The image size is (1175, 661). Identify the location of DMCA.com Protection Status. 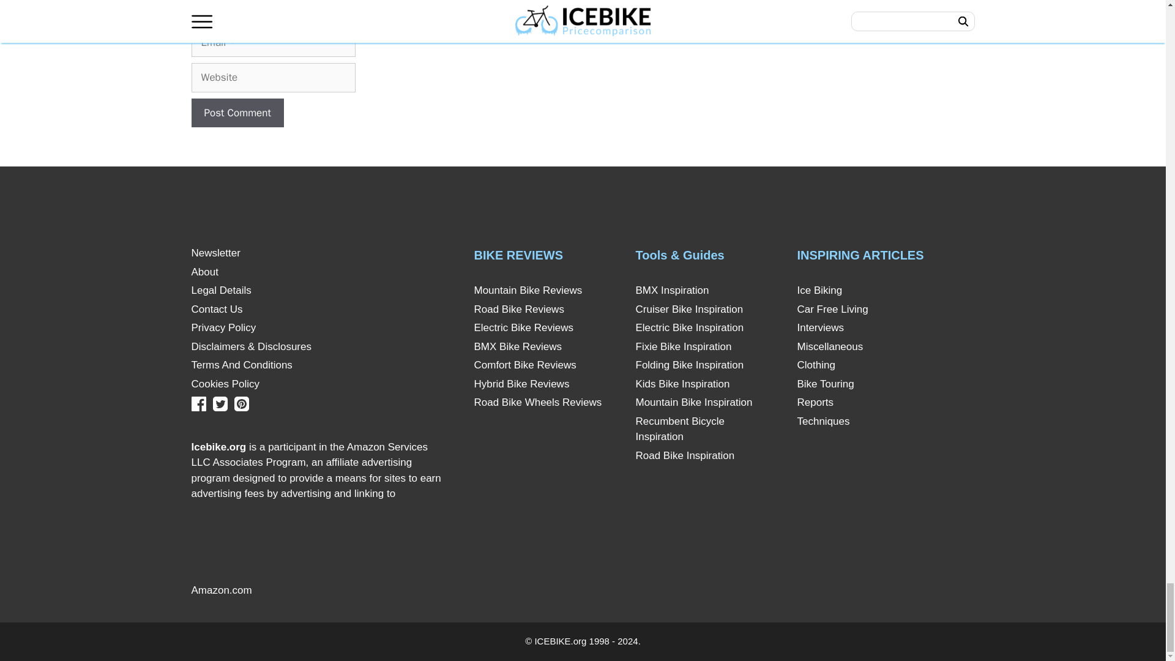
(349, 590).